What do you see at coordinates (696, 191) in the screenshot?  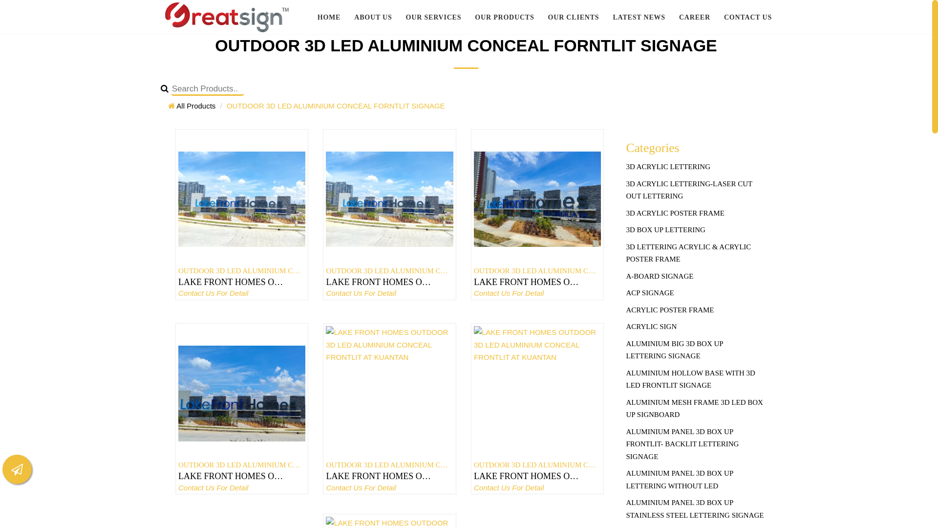 I see `3D ACRYLIC LETTERING-LASER CUT OUT LETTERING` at bounding box center [696, 191].